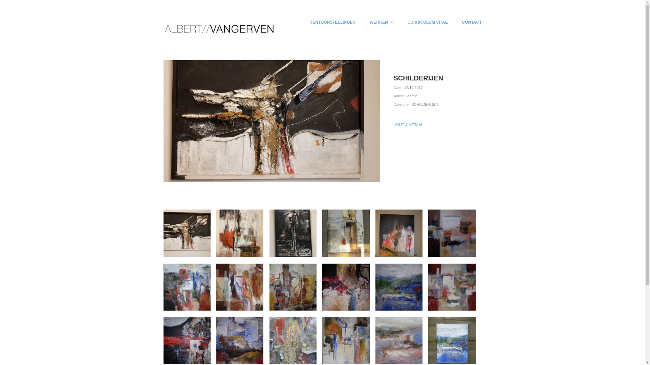  I want to click on CONTACT, so click(472, 22).